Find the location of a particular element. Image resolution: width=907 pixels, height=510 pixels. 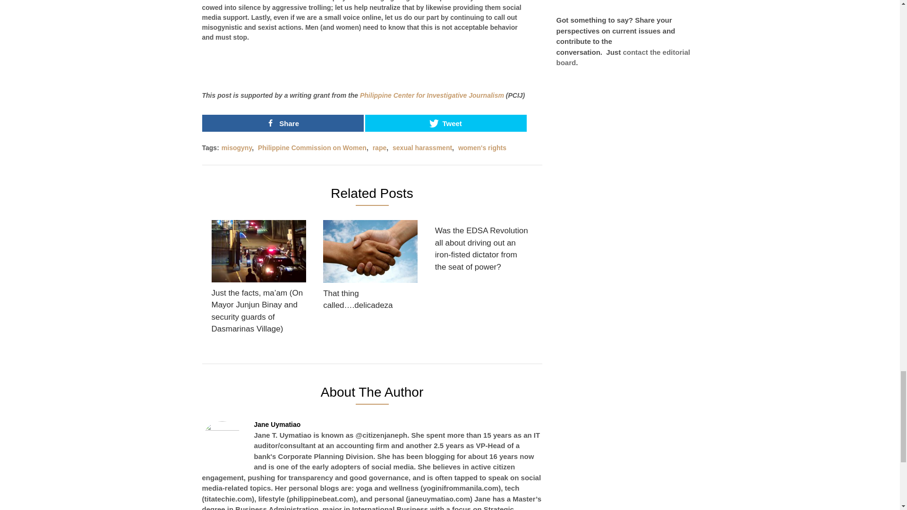

Philippine Commission on Women is located at coordinates (312, 147).